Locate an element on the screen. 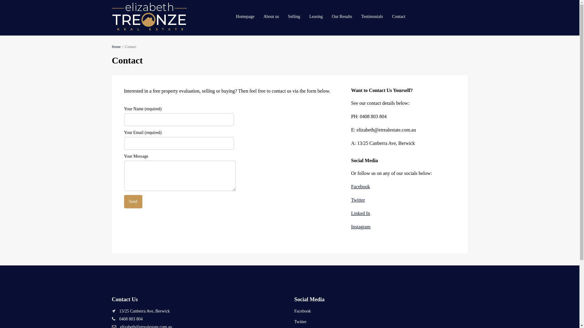 Image resolution: width=584 pixels, height=328 pixels. Selling is located at coordinates (294, 17).